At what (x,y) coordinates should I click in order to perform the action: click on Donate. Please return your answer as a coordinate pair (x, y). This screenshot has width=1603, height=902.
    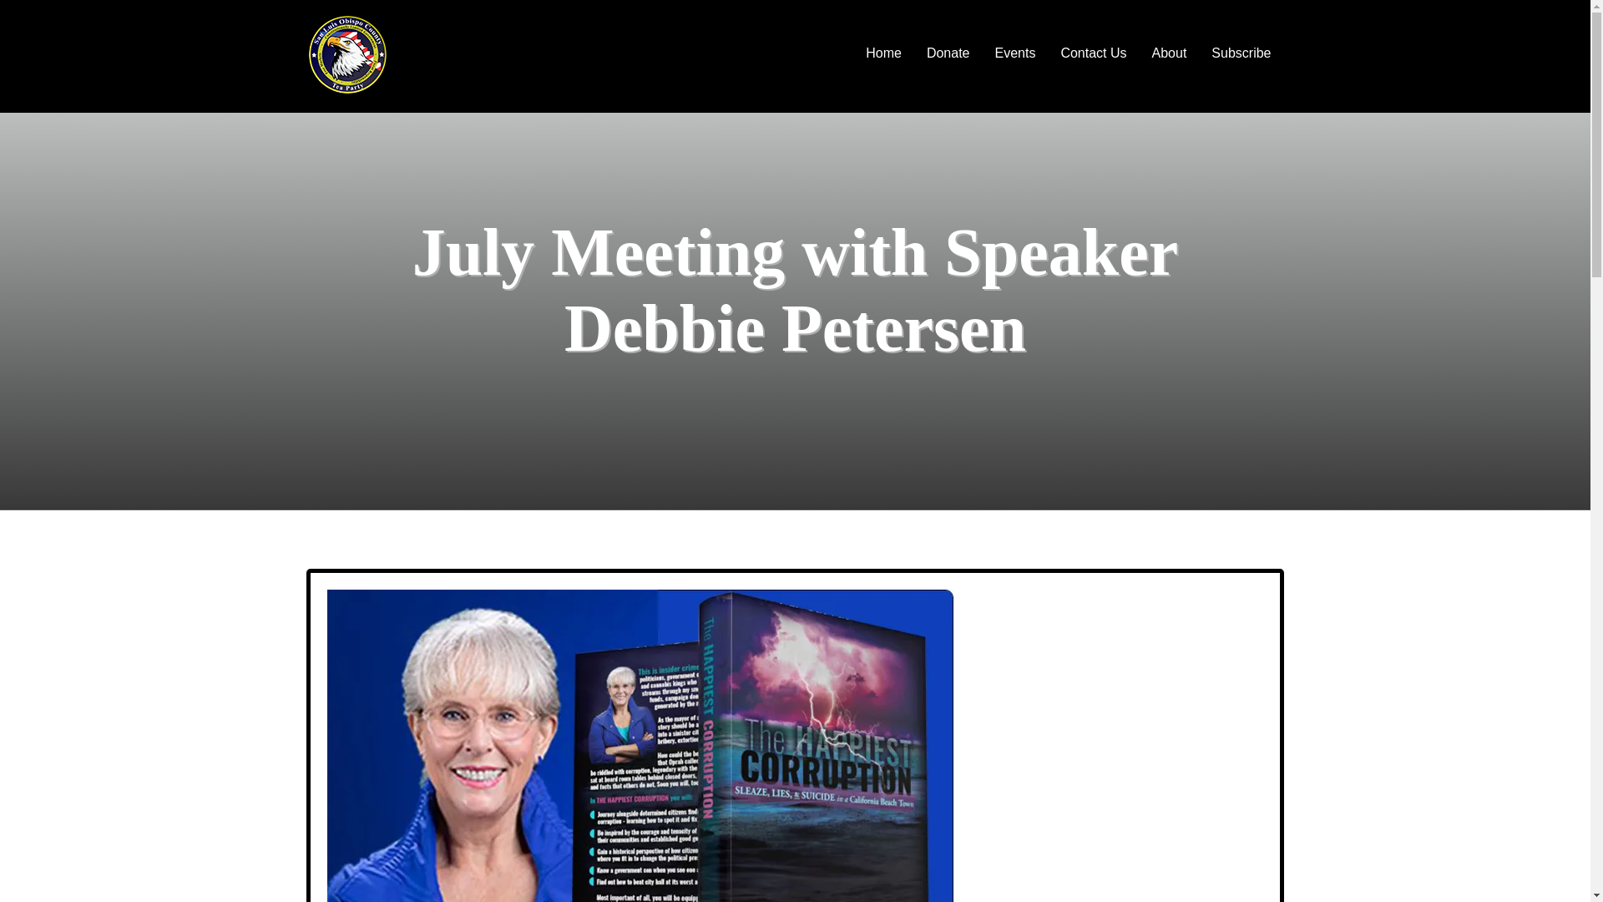
    Looking at the image, I should click on (953, 52).